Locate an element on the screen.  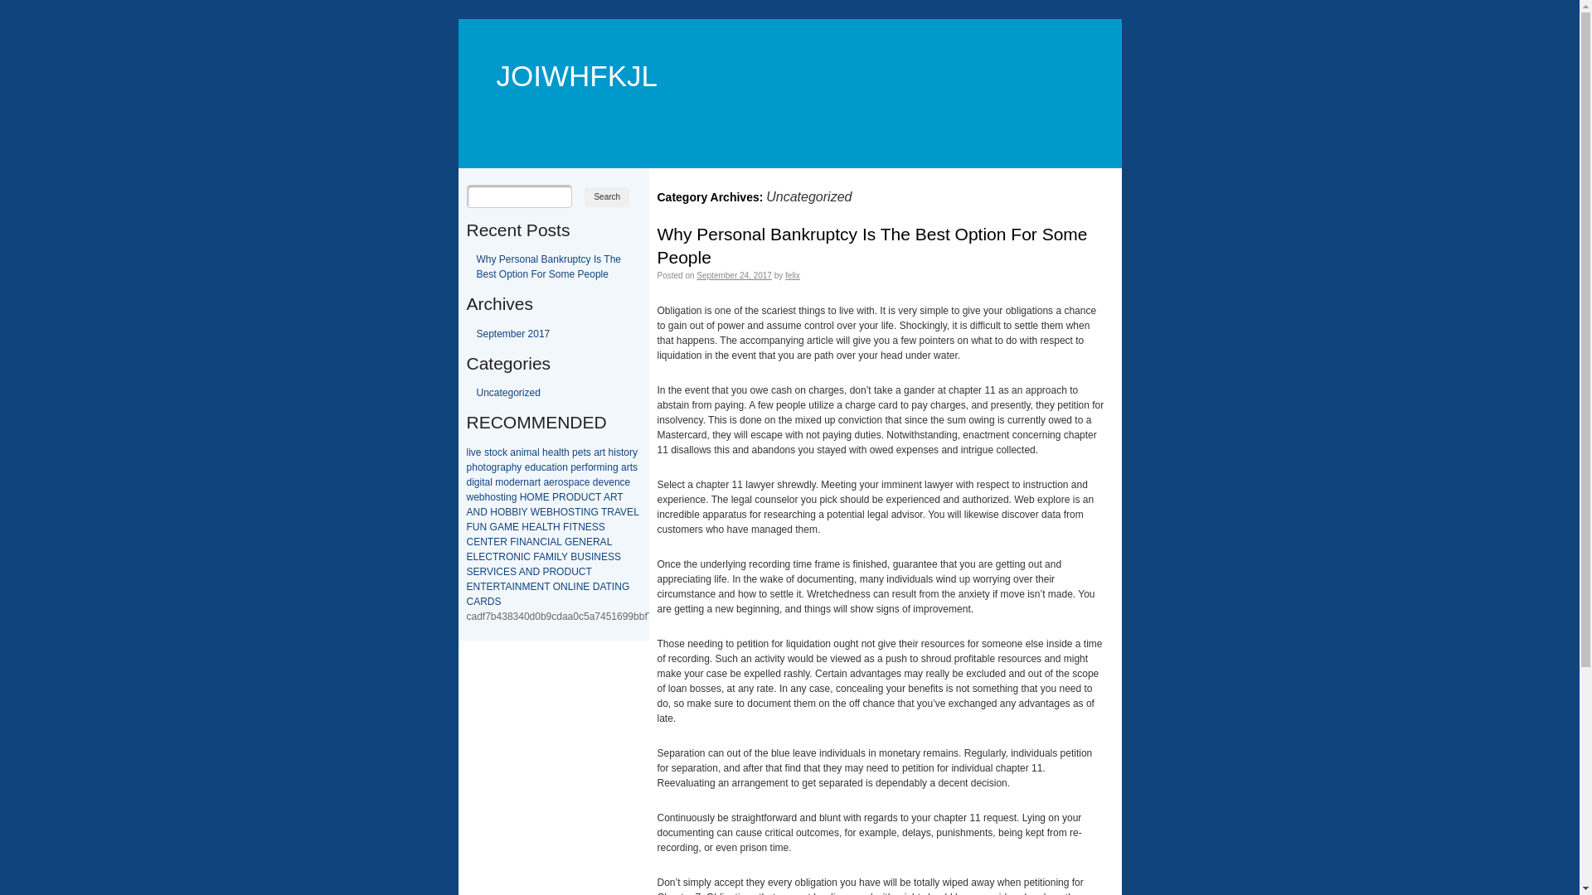
H is located at coordinates (557, 512).